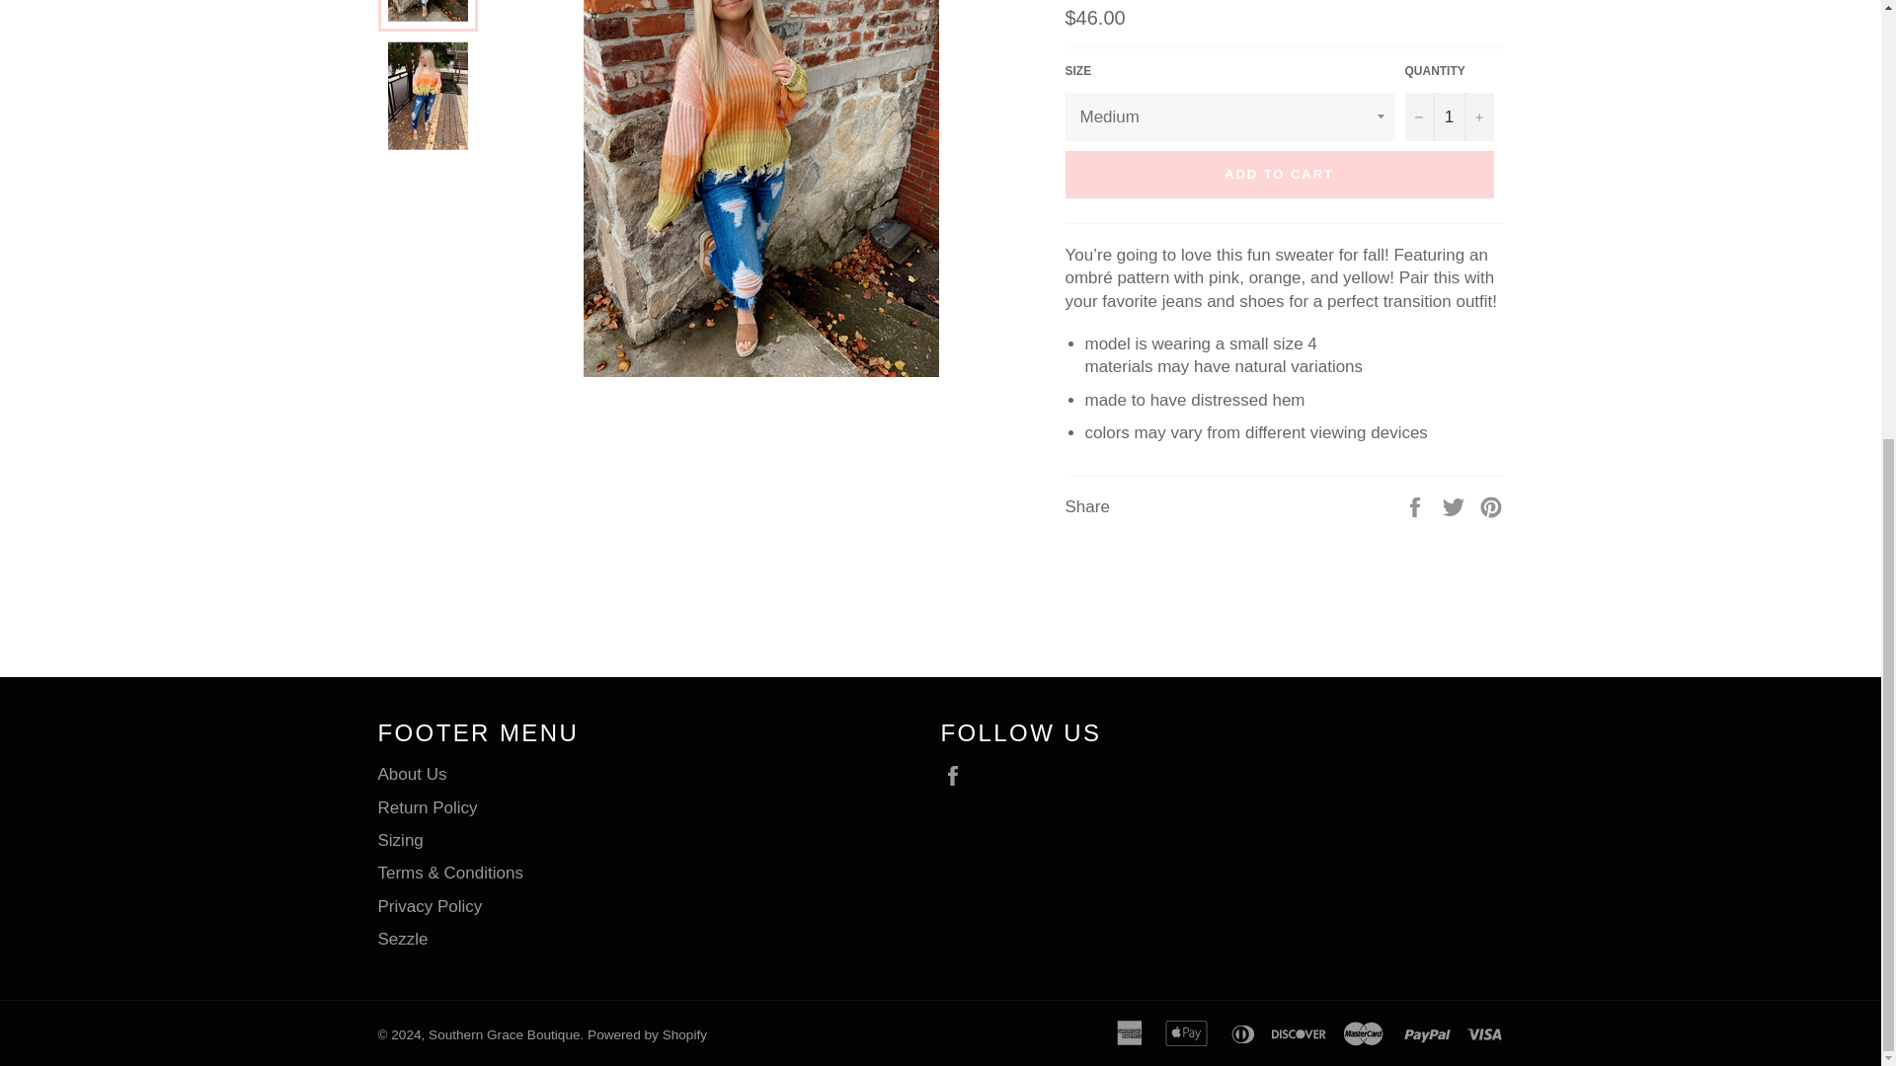 This screenshot has height=1066, width=1896. What do you see at coordinates (1456, 506) in the screenshot?
I see `Tweet on Twitter` at bounding box center [1456, 506].